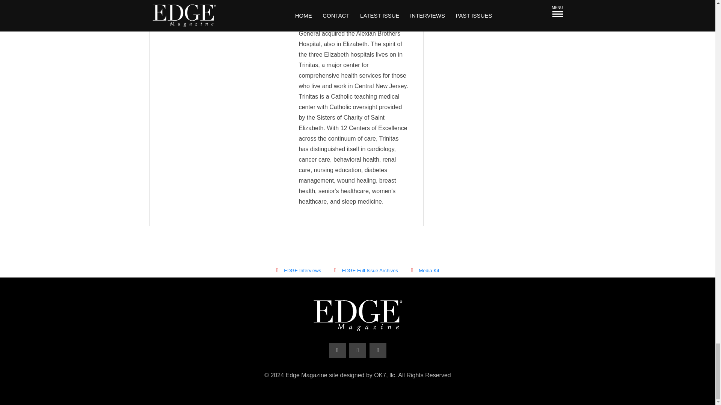 The width and height of the screenshot is (721, 405). Describe the element at coordinates (337, 350) in the screenshot. I see `facebook` at that location.